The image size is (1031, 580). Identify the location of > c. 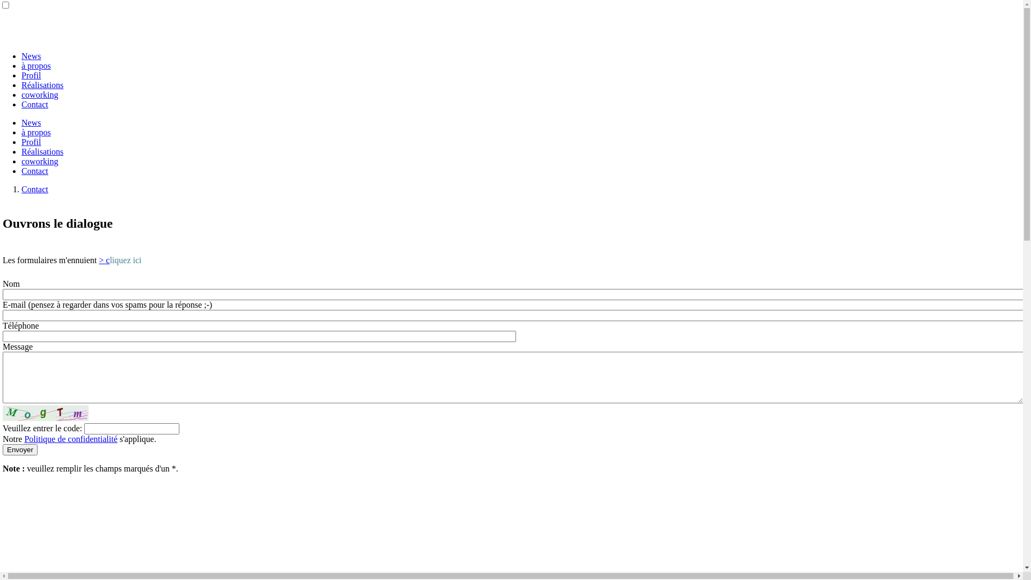
(104, 260).